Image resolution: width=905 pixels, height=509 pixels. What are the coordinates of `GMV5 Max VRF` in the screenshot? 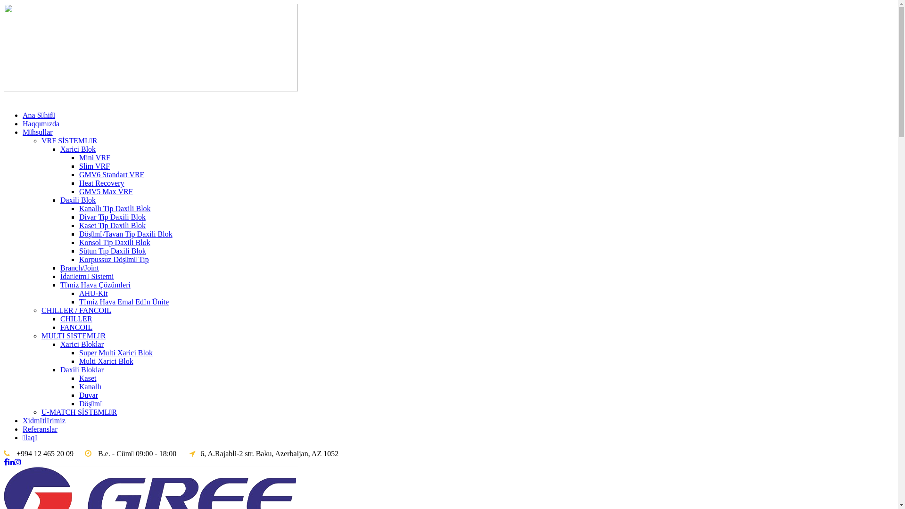 It's located at (106, 191).